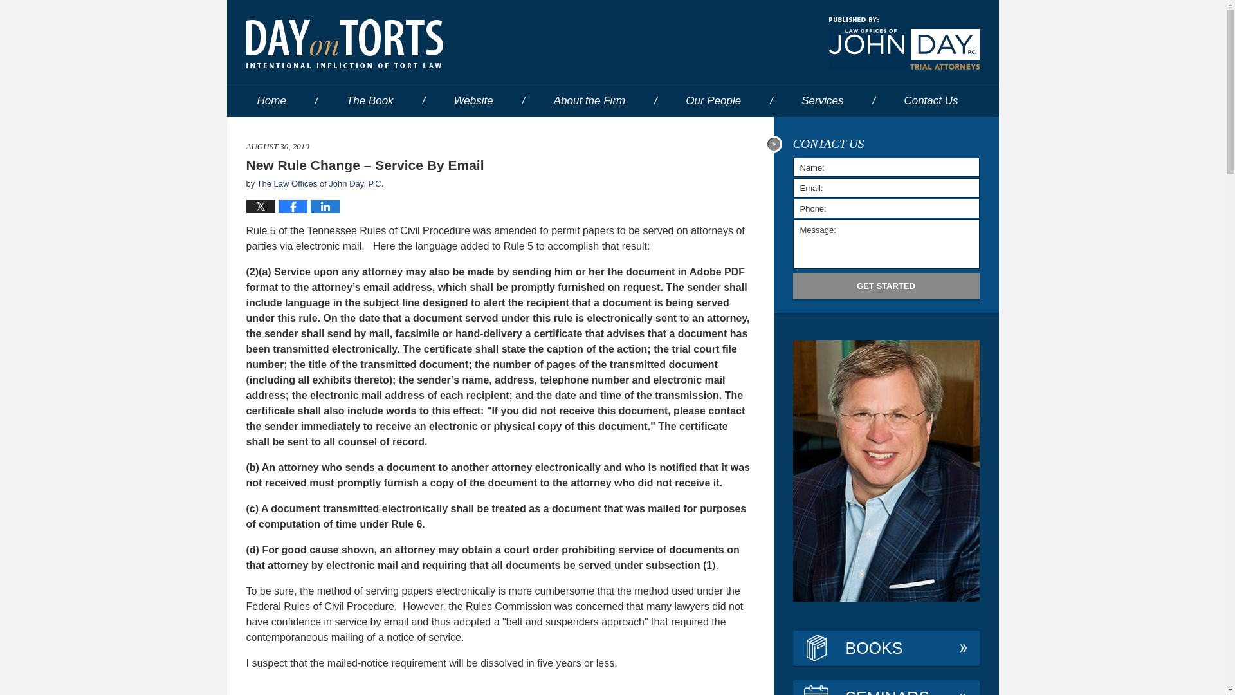  Describe the element at coordinates (473, 100) in the screenshot. I see `Website` at that location.